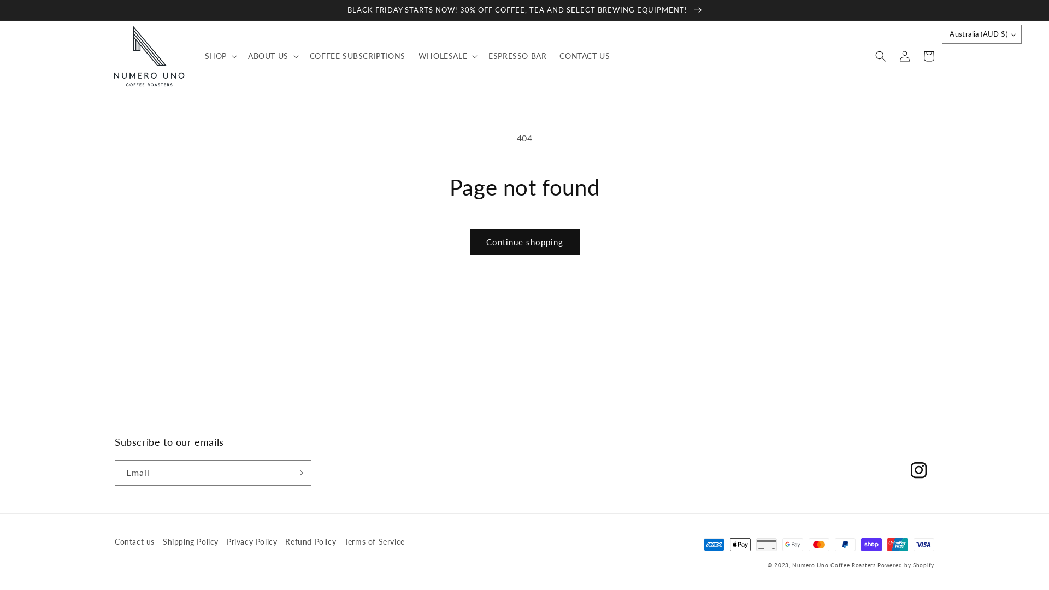  Describe the element at coordinates (929, 56) in the screenshot. I see `Cart` at that location.